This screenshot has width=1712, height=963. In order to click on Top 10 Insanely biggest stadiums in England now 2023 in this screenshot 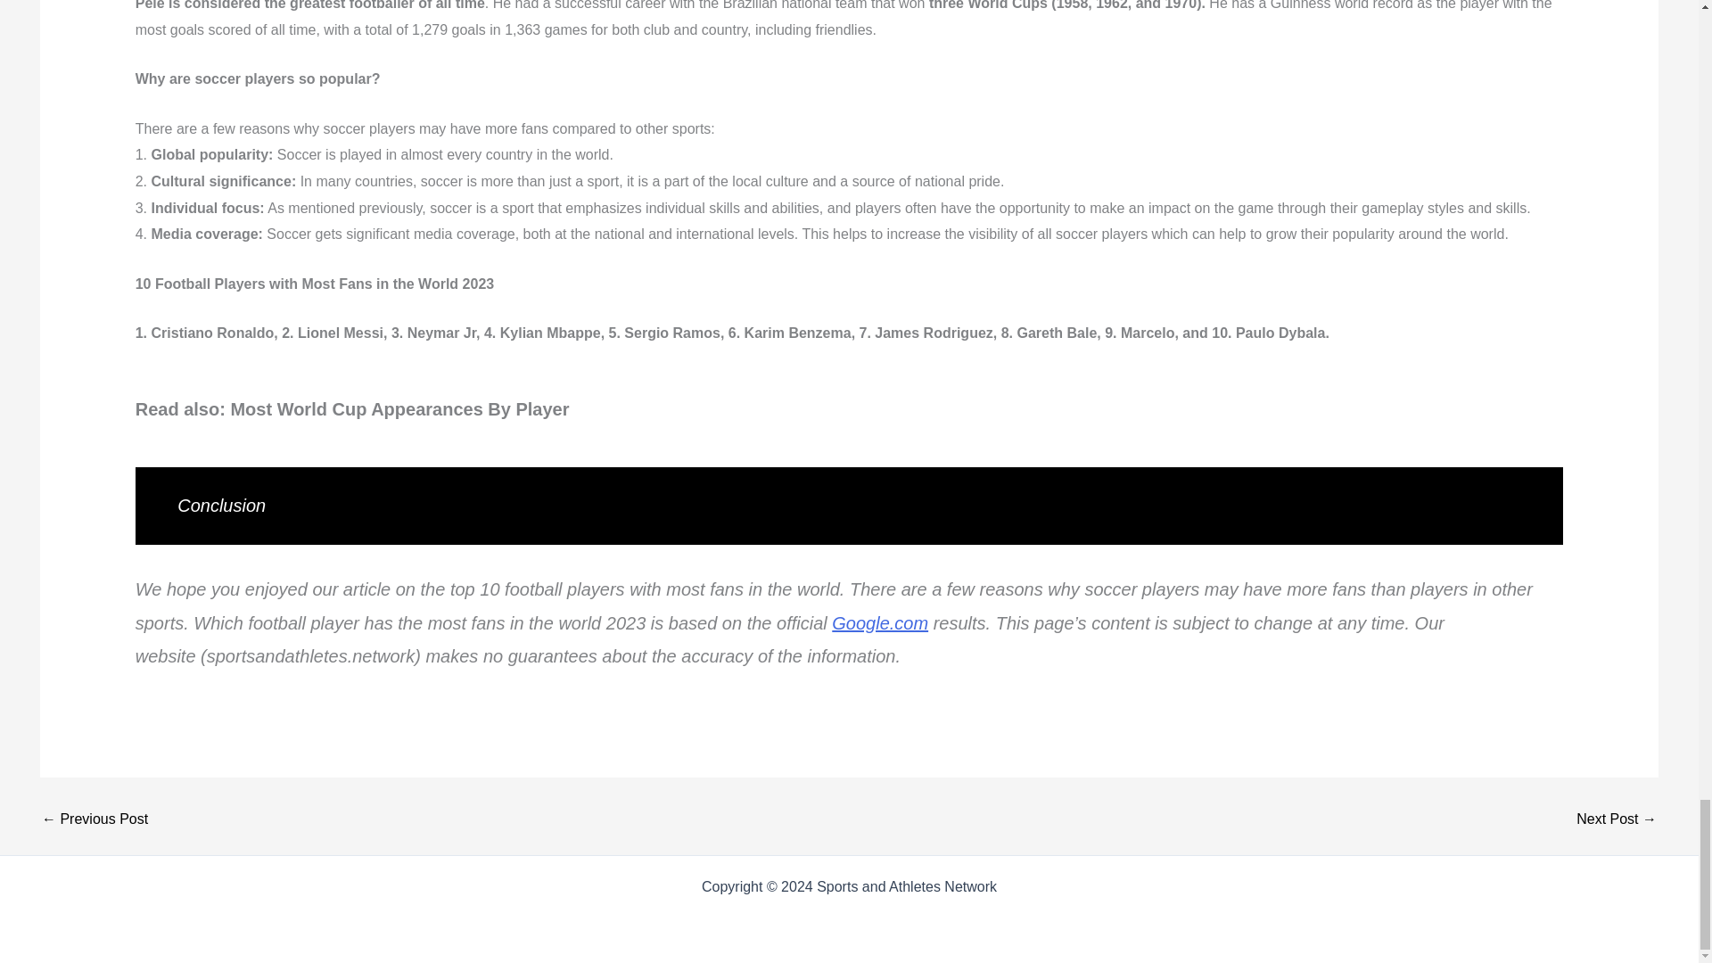, I will do `click(1617, 819)`.